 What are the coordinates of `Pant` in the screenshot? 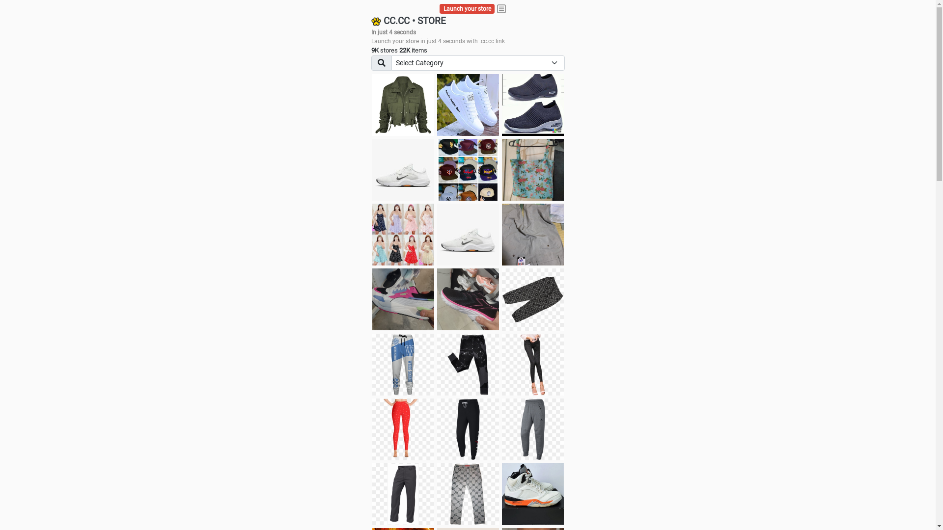 It's located at (403, 429).